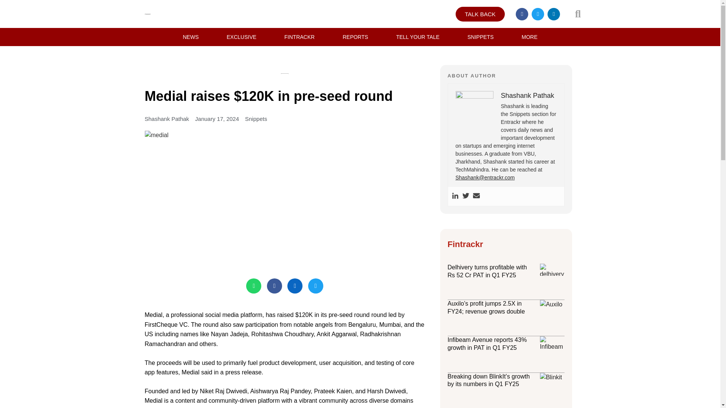 The width and height of the screenshot is (726, 408). What do you see at coordinates (480, 14) in the screenshot?
I see `TALK BACK` at bounding box center [480, 14].